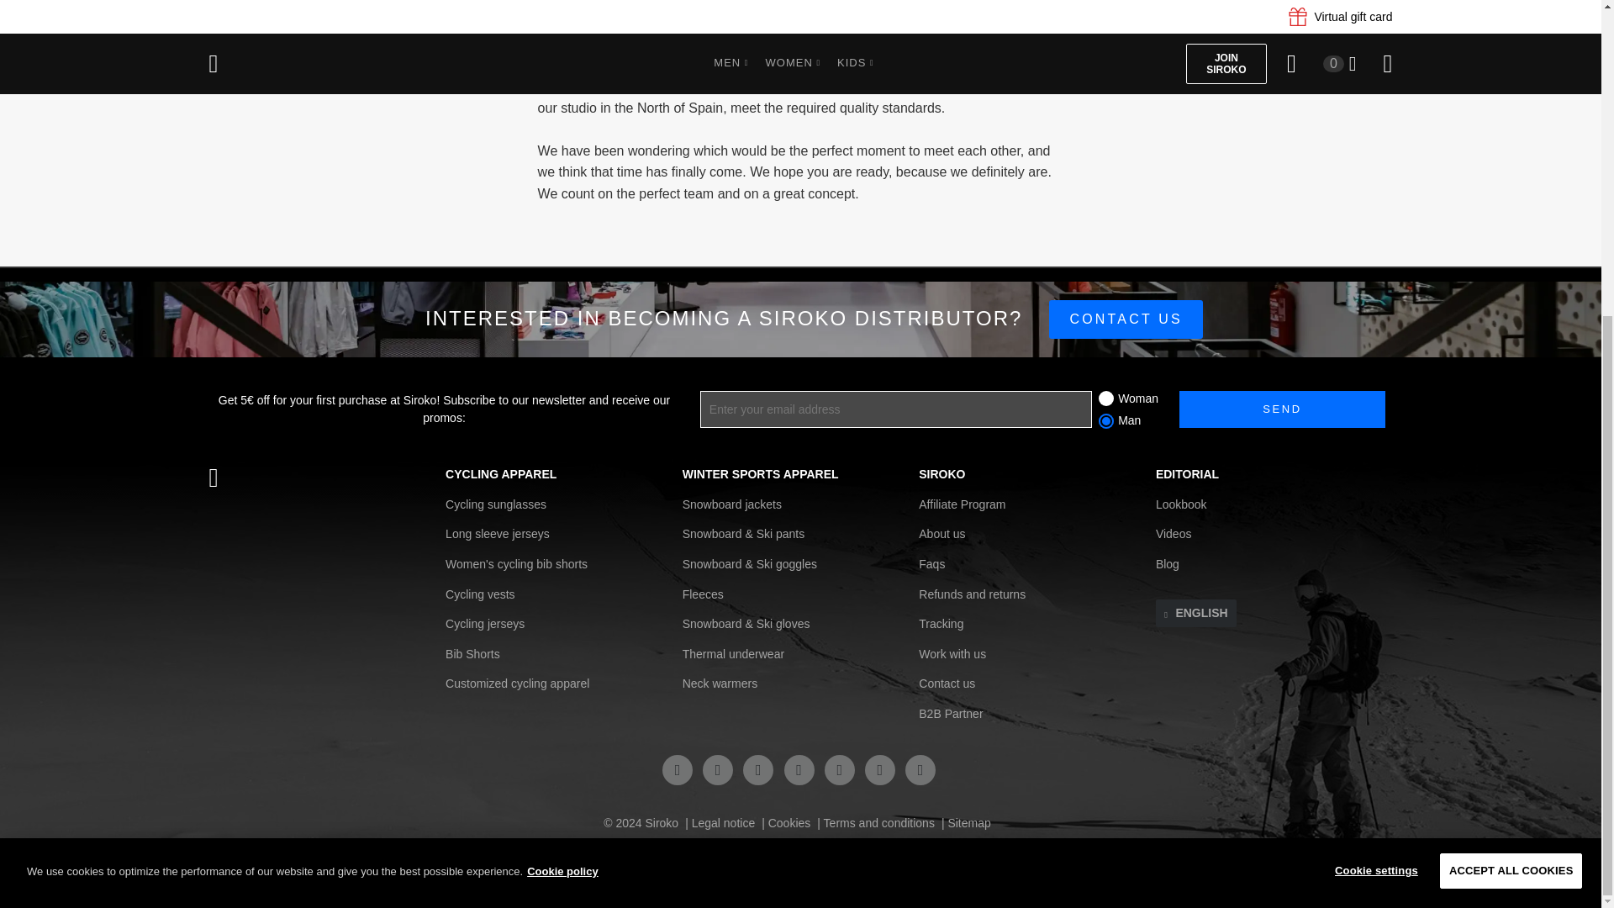  Describe the element at coordinates (720, 684) in the screenshot. I see `Neck warmers` at that location.